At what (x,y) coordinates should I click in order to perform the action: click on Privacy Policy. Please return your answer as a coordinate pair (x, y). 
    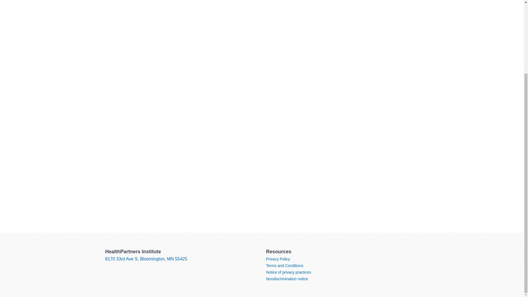
    Looking at the image, I should click on (278, 259).